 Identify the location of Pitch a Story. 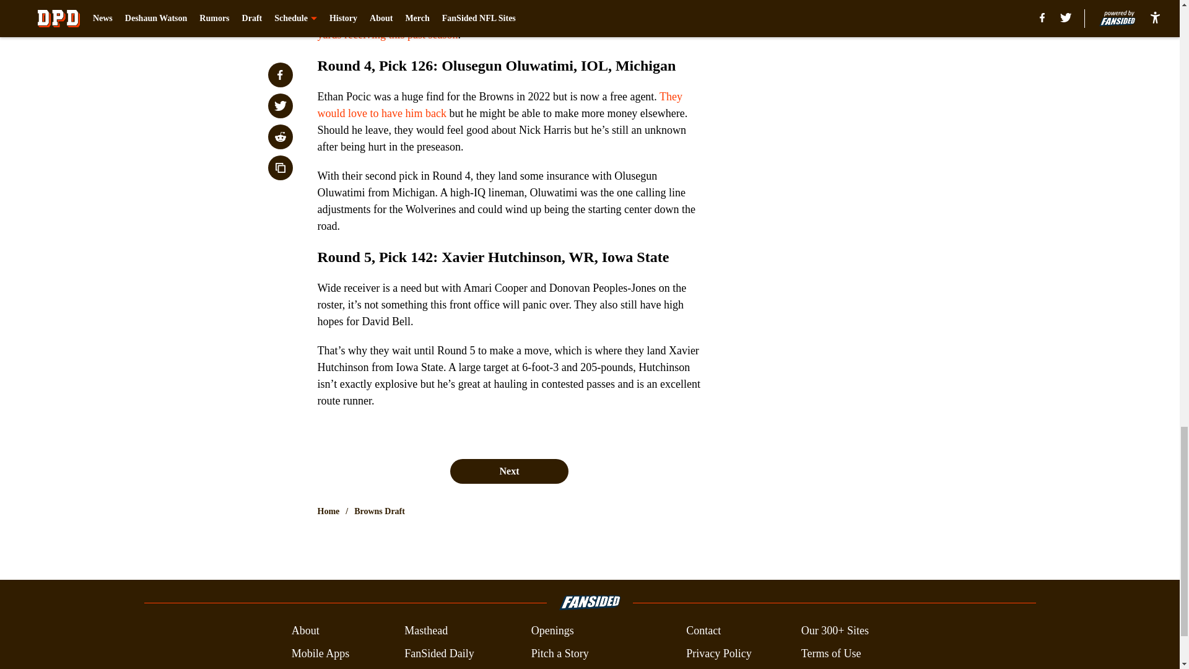
(560, 654).